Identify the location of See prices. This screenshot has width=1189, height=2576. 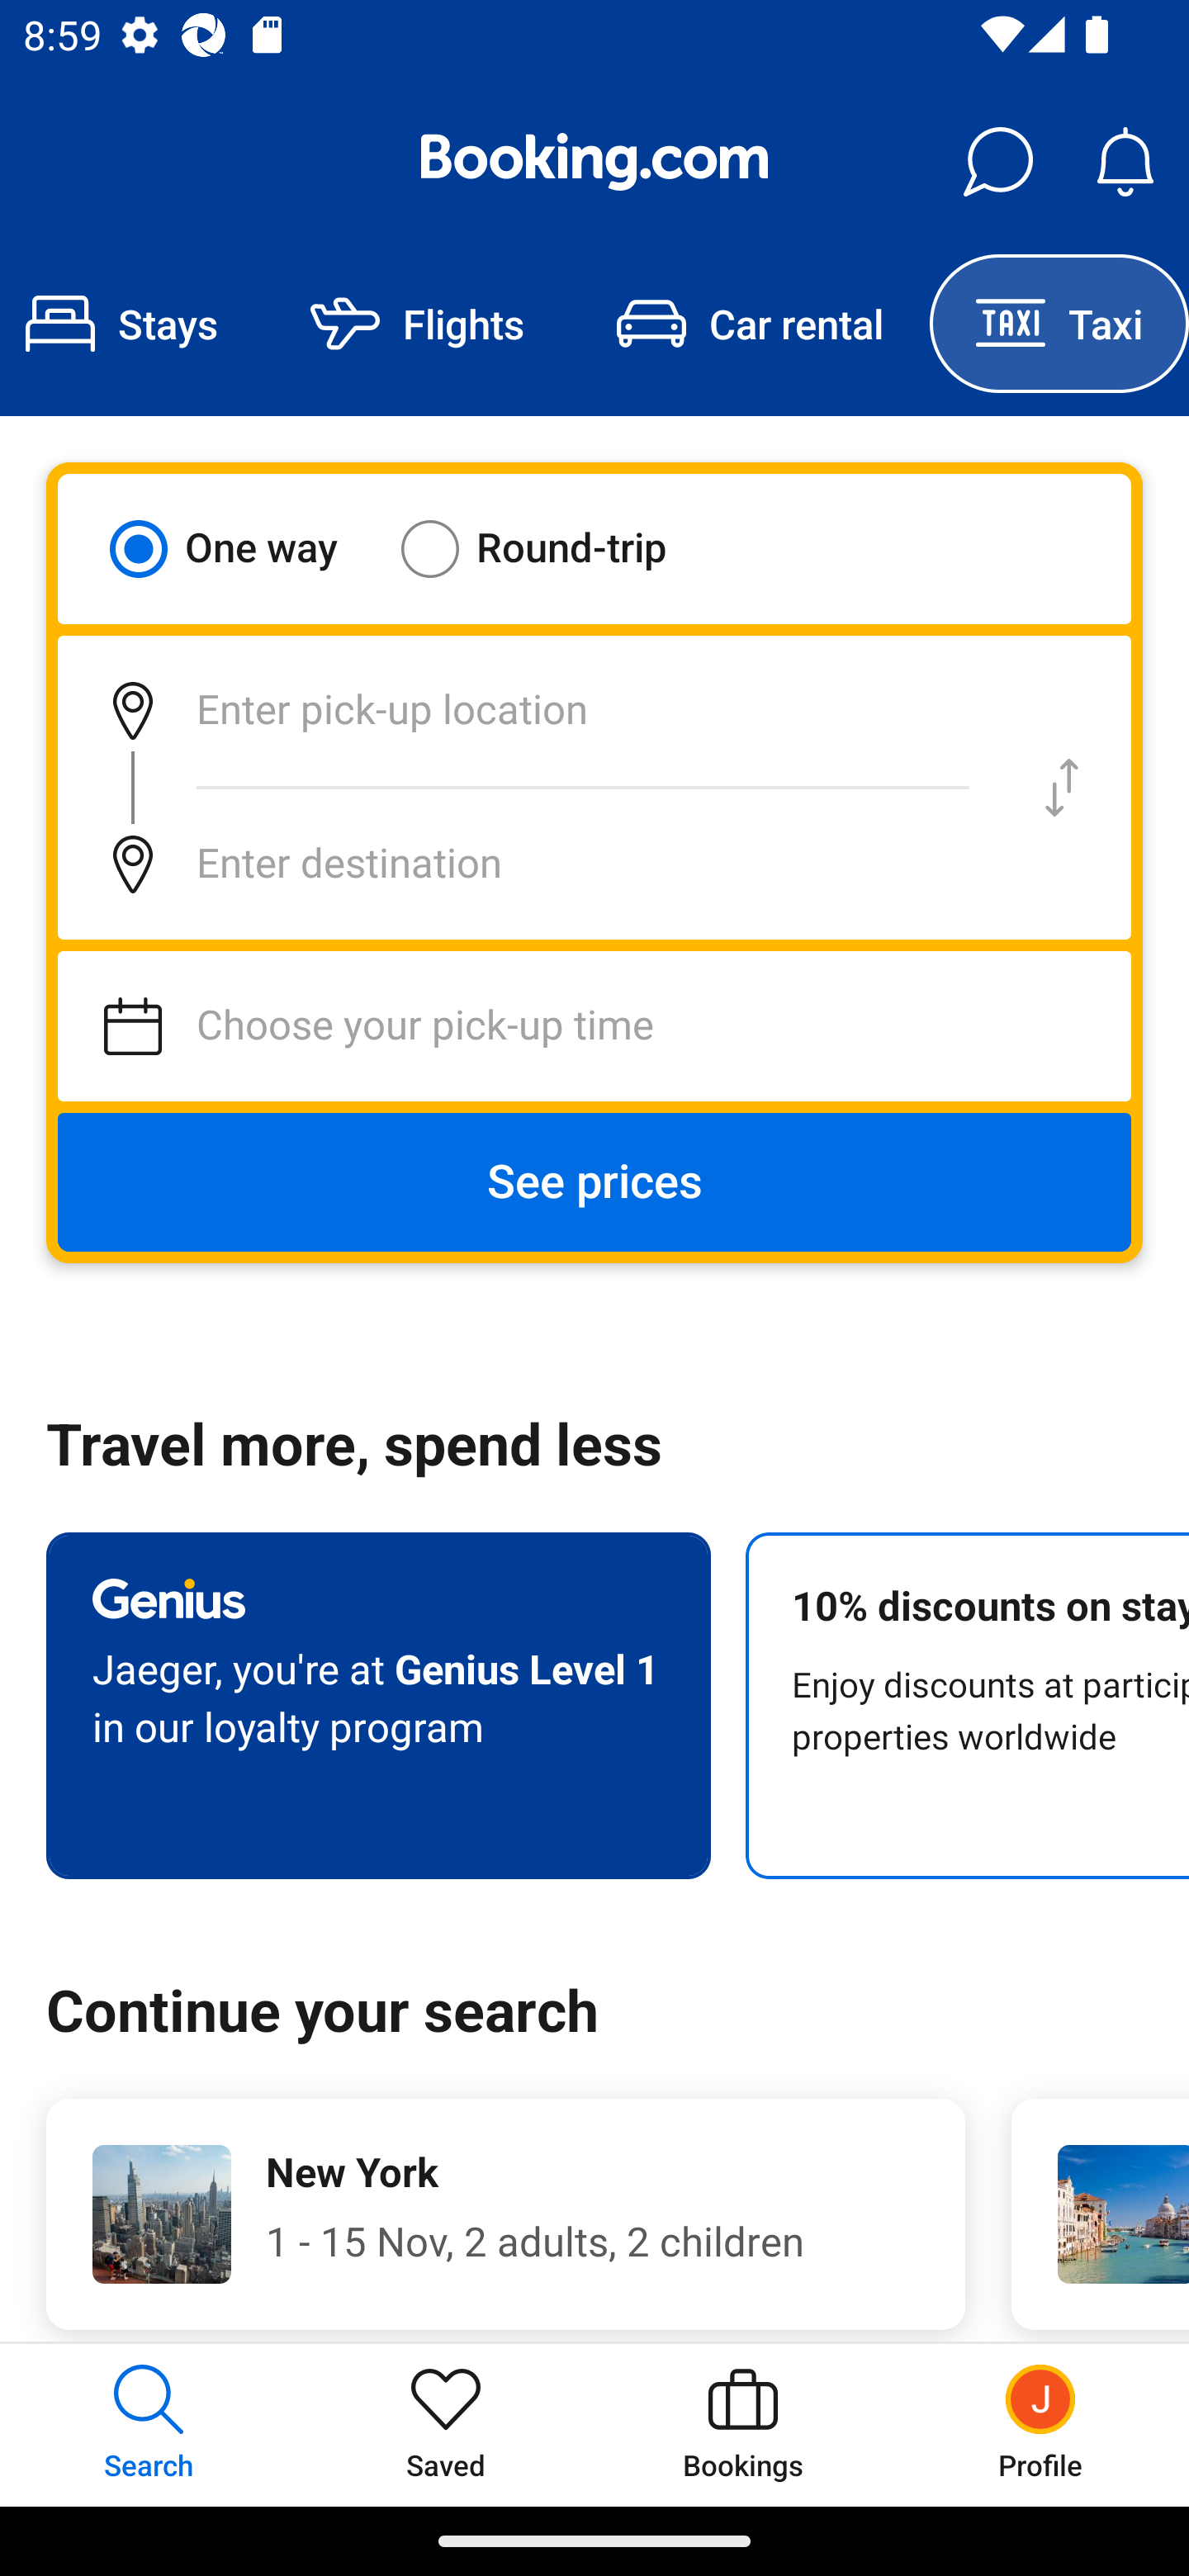
(594, 1182).